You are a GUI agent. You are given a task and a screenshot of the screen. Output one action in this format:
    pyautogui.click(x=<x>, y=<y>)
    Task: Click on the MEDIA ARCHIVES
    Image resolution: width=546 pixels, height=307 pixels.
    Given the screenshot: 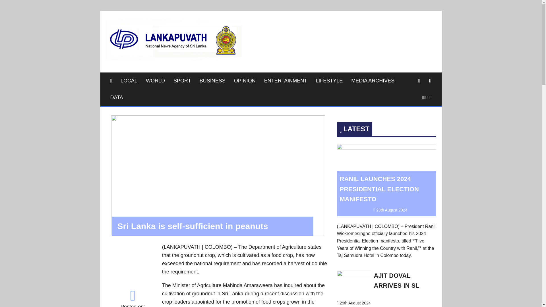 What is the action you would take?
    pyautogui.click(x=373, y=81)
    